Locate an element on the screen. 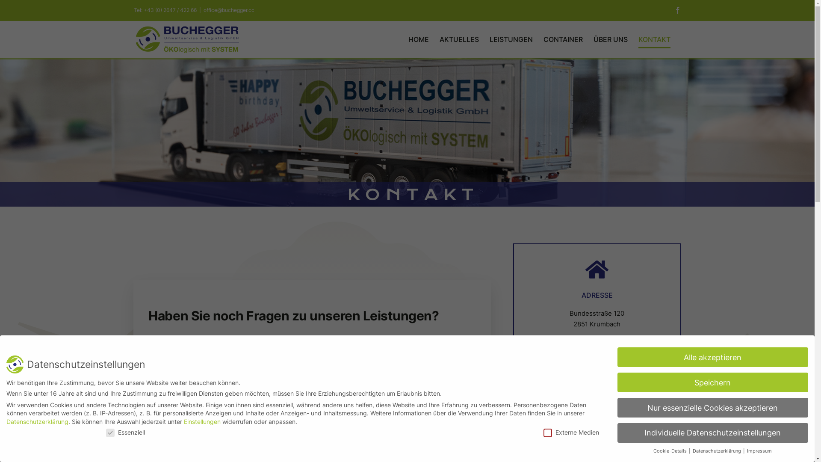  Einstellungen is located at coordinates (202, 422).